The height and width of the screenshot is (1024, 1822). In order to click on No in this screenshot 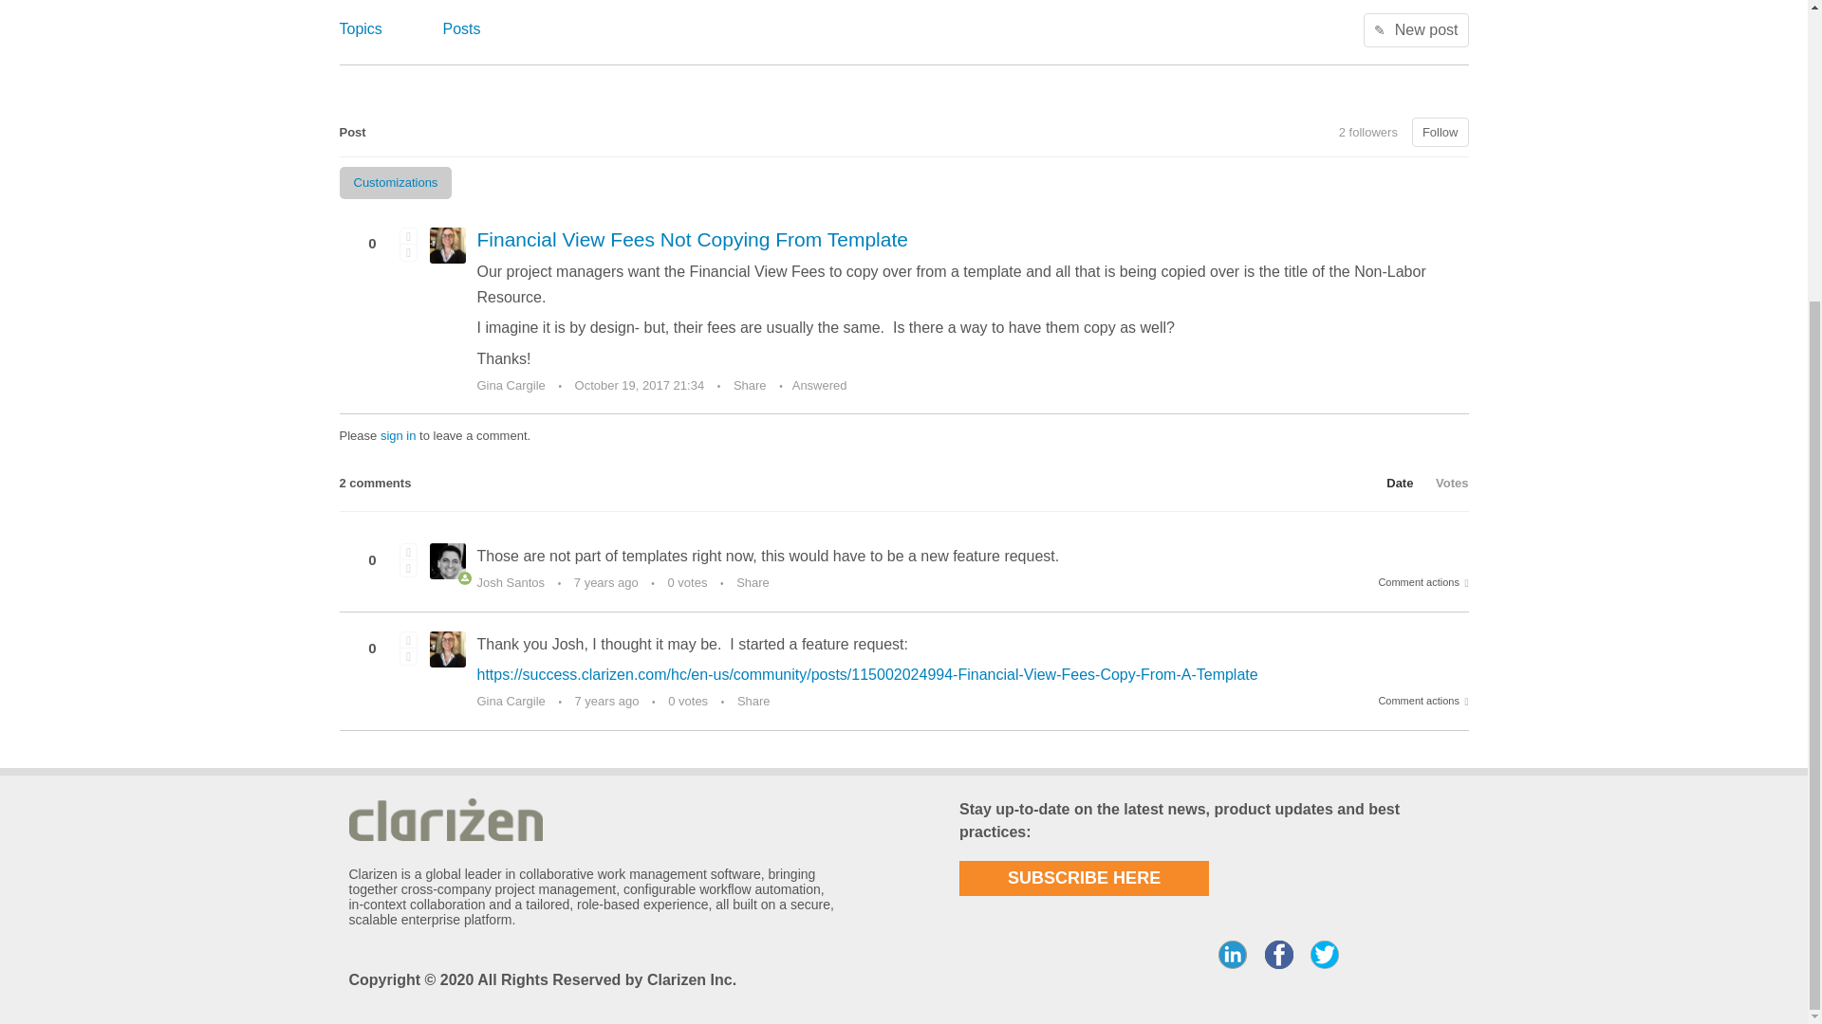, I will do `click(408, 656)`.